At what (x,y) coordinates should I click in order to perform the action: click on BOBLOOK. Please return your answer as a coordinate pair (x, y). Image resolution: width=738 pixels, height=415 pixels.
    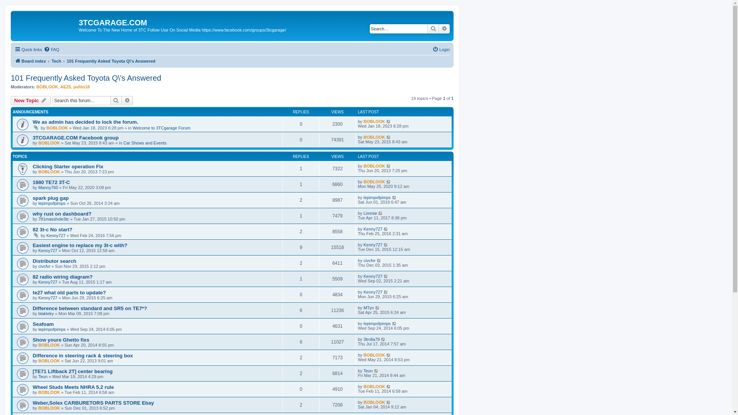
    Looking at the image, I should click on (374, 182).